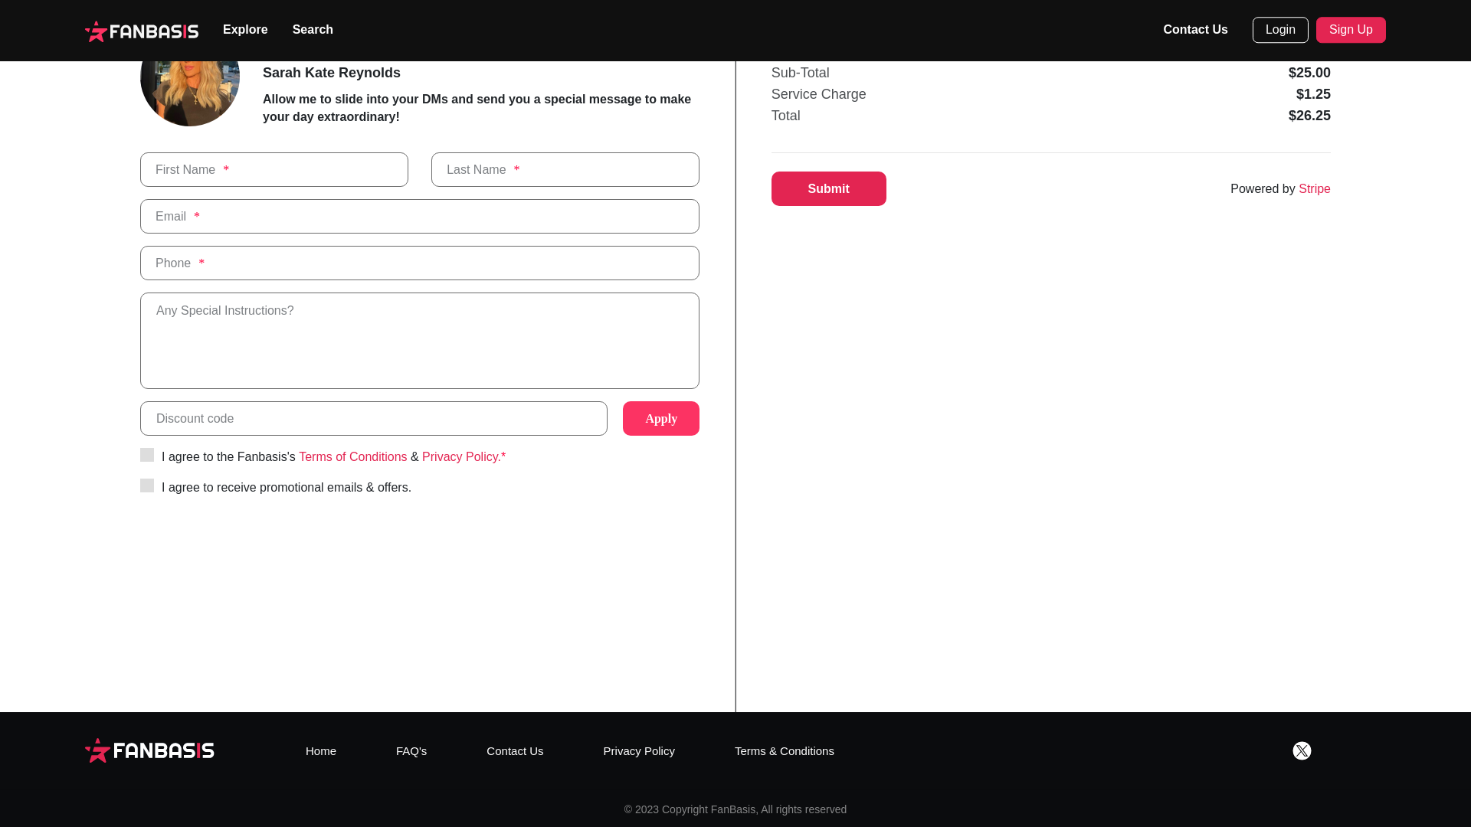  What do you see at coordinates (352, 457) in the screenshot?
I see `Terms of Conditions` at bounding box center [352, 457].